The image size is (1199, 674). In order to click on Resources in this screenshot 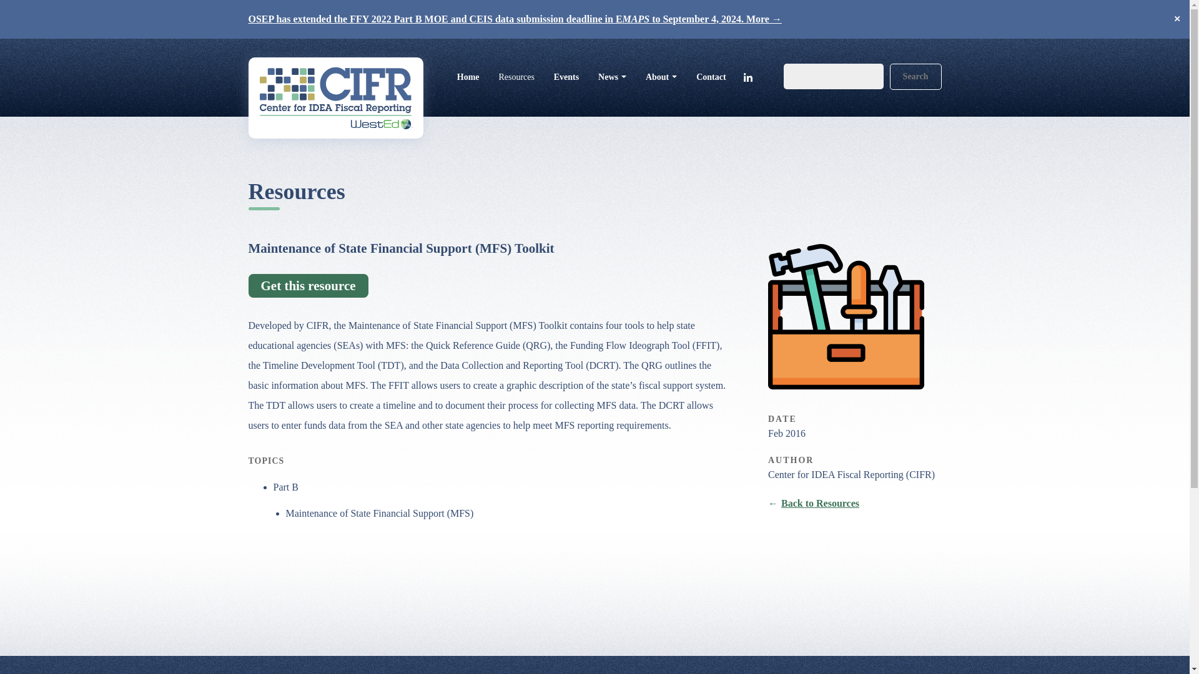, I will do `click(516, 77)`.